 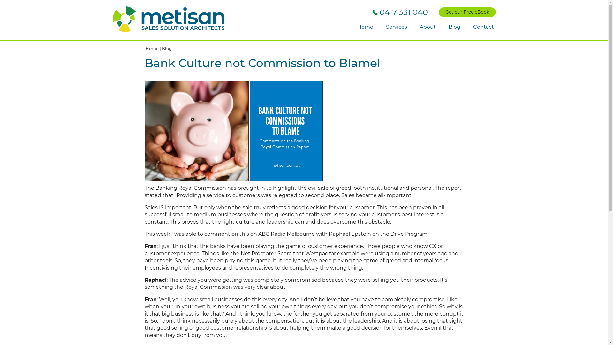 What do you see at coordinates (483, 27) in the screenshot?
I see `Contact` at bounding box center [483, 27].